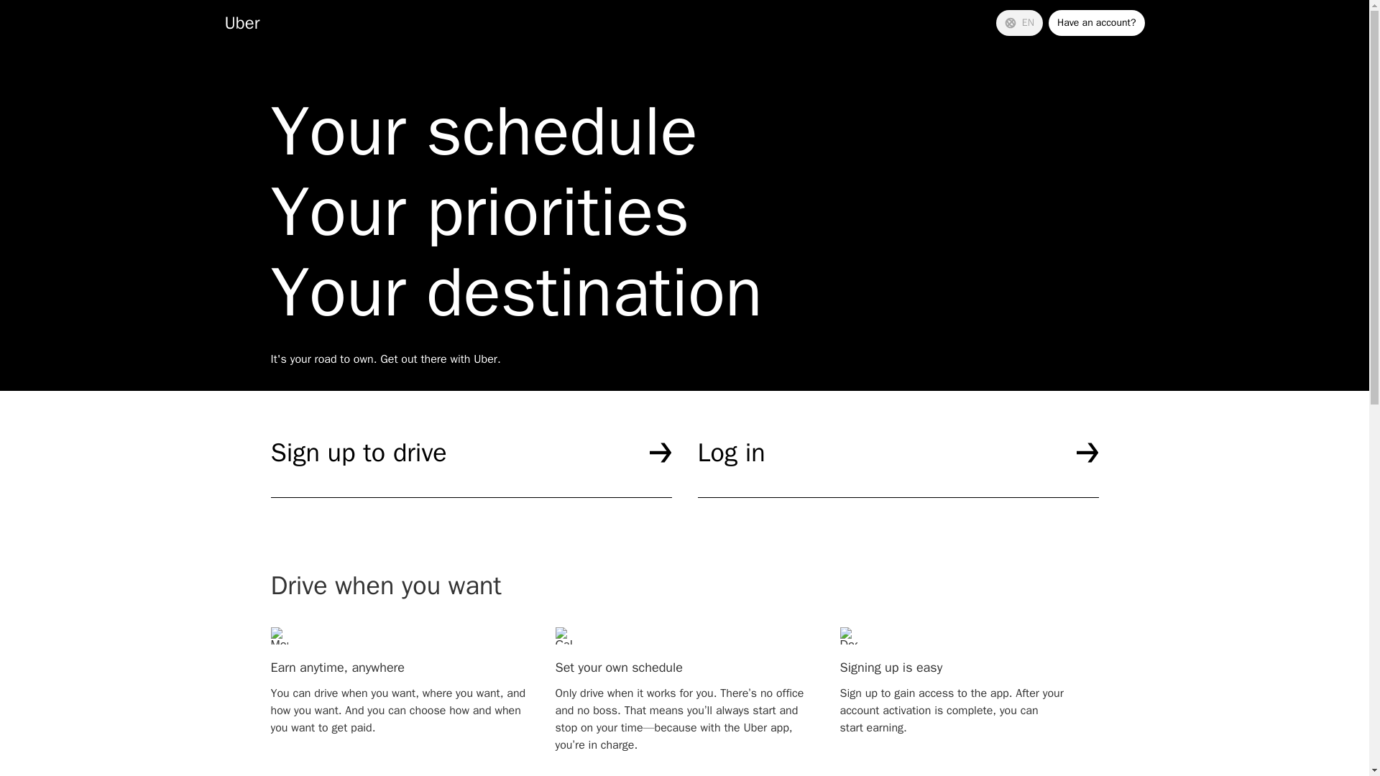 This screenshot has height=776, width=1380. I want to click on Have an account?, so click(1097, 23).